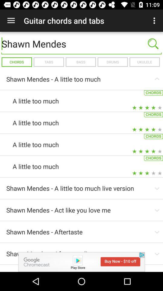 The image size is (163, 291). What do you see at coordinates (81, 62) in the screenshot?
I see `jump to bass item` at bounding box center [81, 62].